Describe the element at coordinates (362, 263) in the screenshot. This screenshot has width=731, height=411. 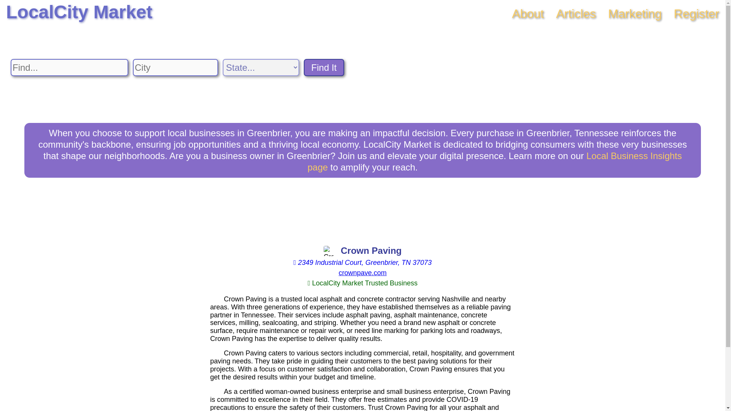
I see `View on Google Maps` at that location.